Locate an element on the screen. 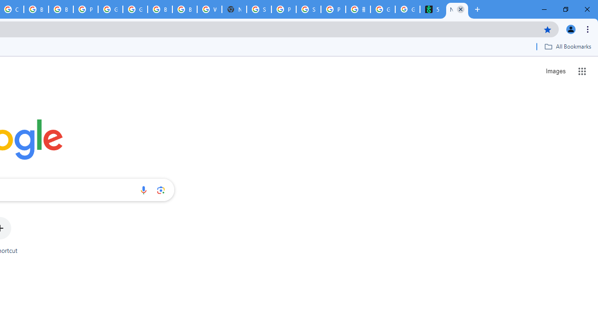  New Tab is located at coordinates (234, 9).